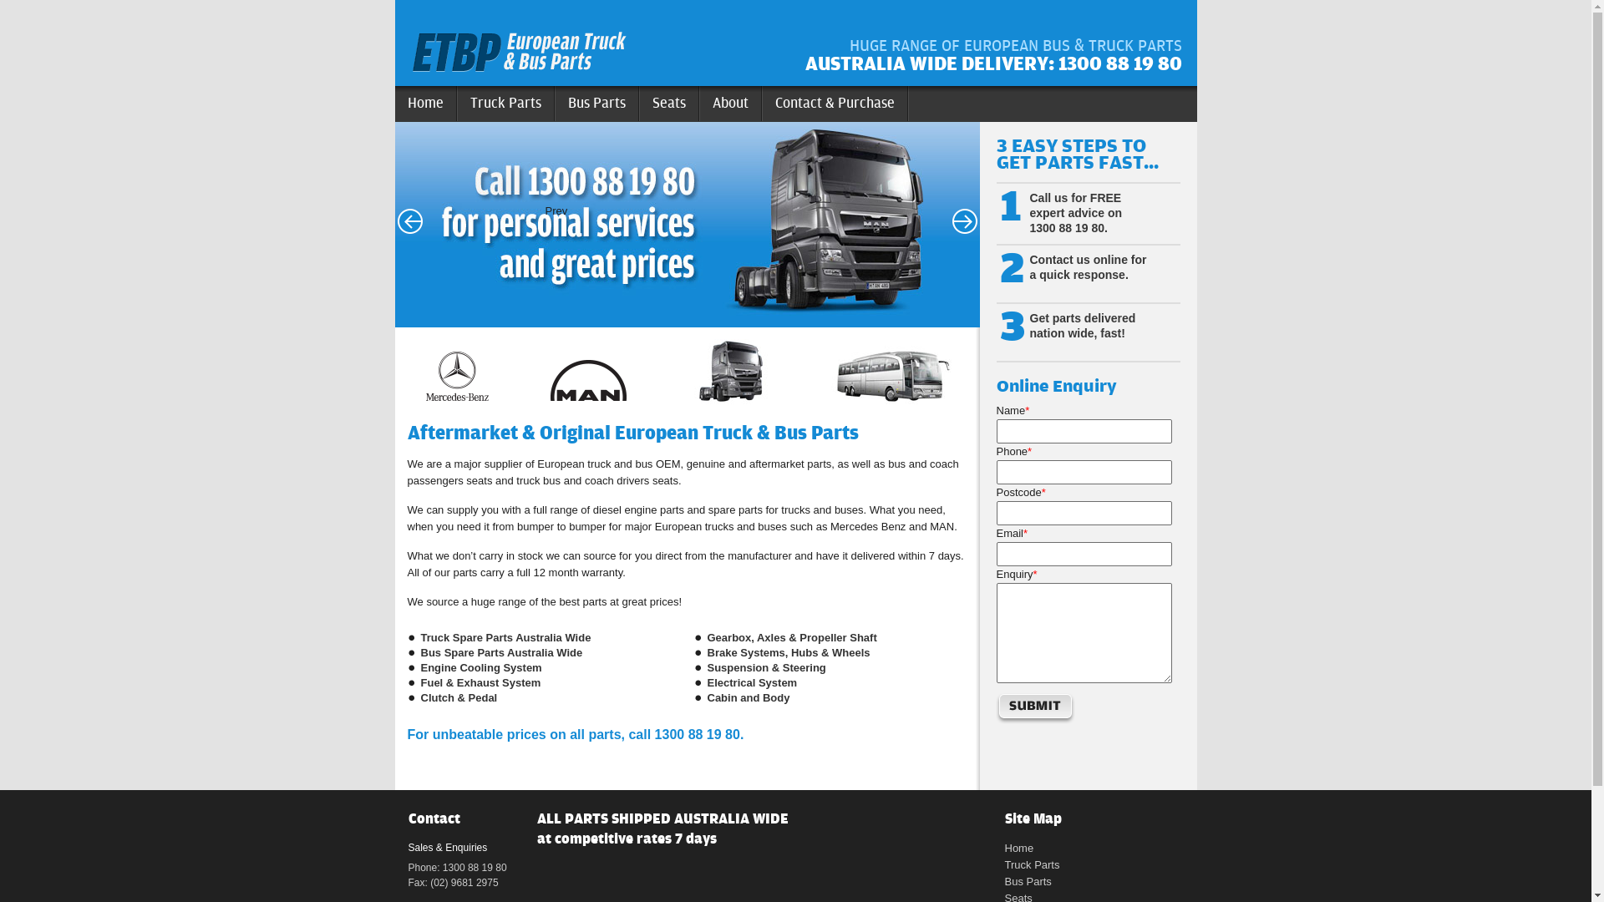 Image resolution: width=1604 pixels, height=902 pixels. What do you see at coordinates (1035, 709) in the screenshot?
I see `Submit` at bounding box center [1035, 709].